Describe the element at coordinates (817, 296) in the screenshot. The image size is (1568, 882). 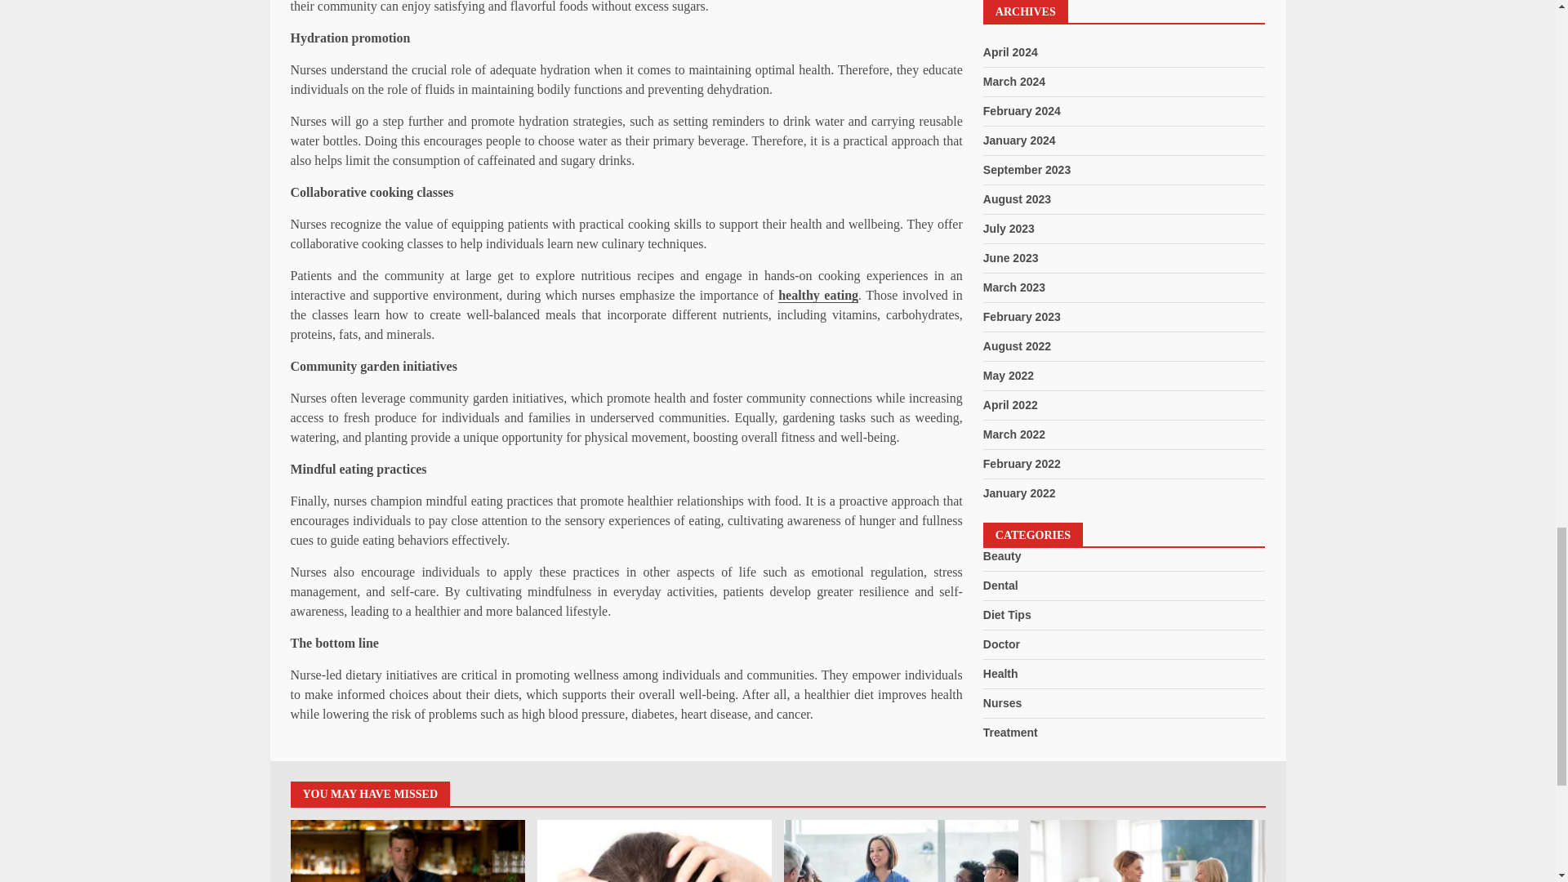
I see `healthy eating` at that location.